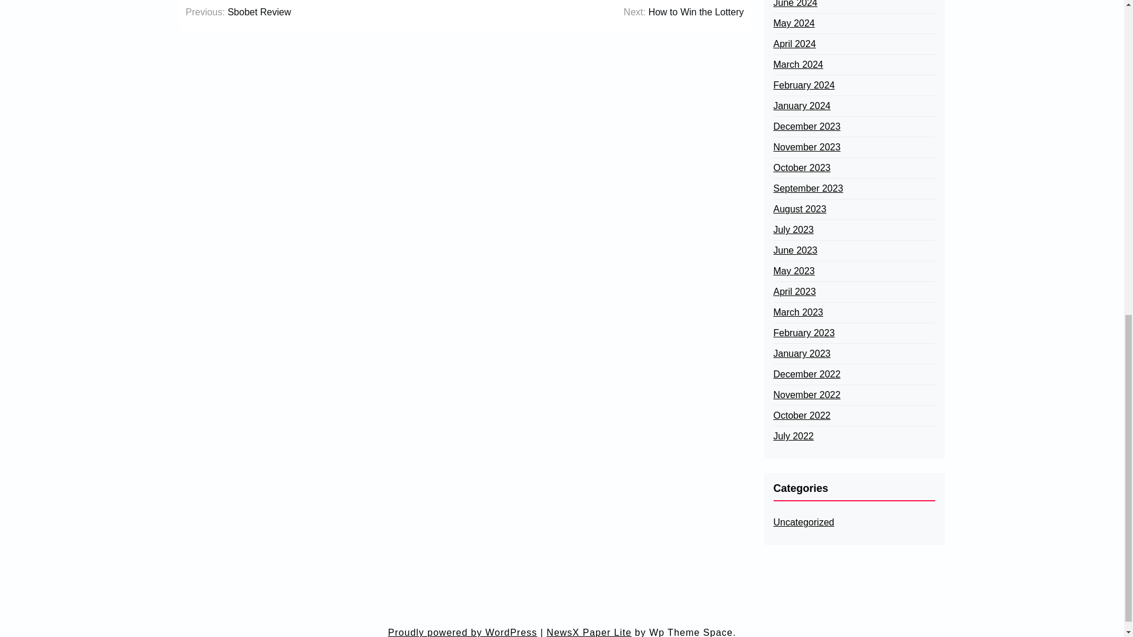 This screenshot has height=637, width=1133. What do you see at coordinates (794, 291) in the screenshot?
I see `April 2023` at bounding box center [794, 291].